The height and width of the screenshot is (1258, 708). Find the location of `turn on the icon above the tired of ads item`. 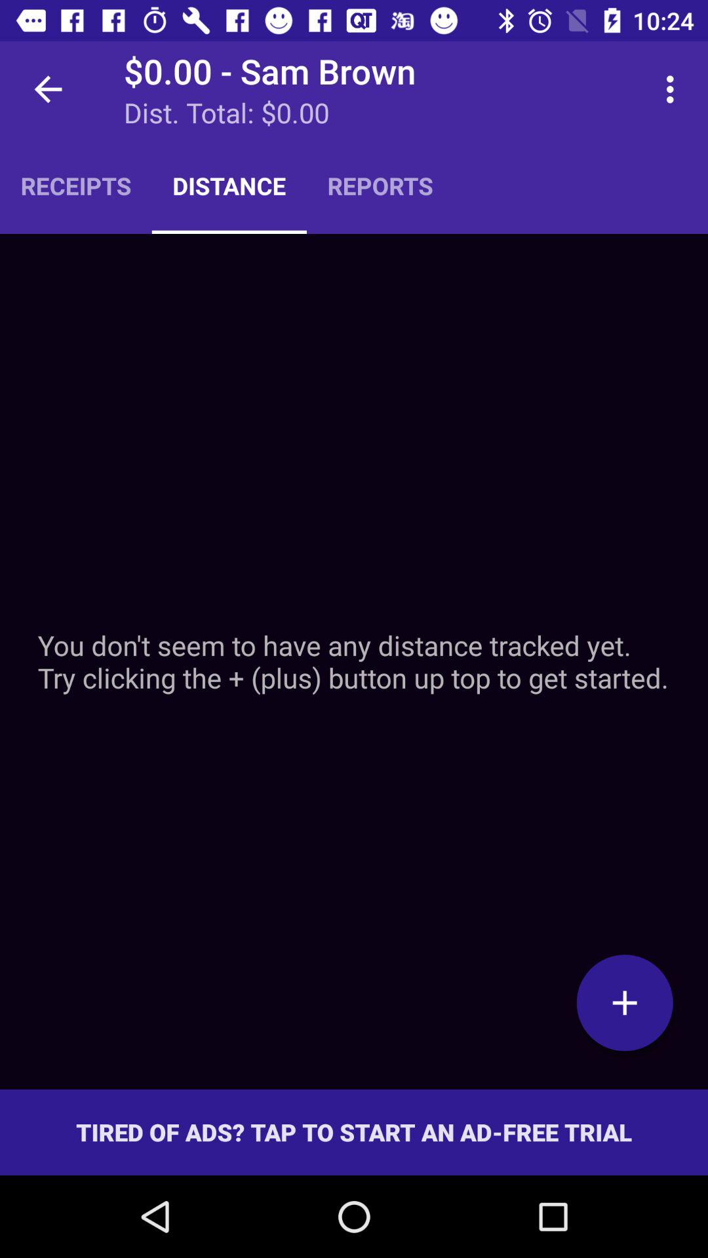

turn on the icon above the tired of ads item is located at coordinates (625, 1002).